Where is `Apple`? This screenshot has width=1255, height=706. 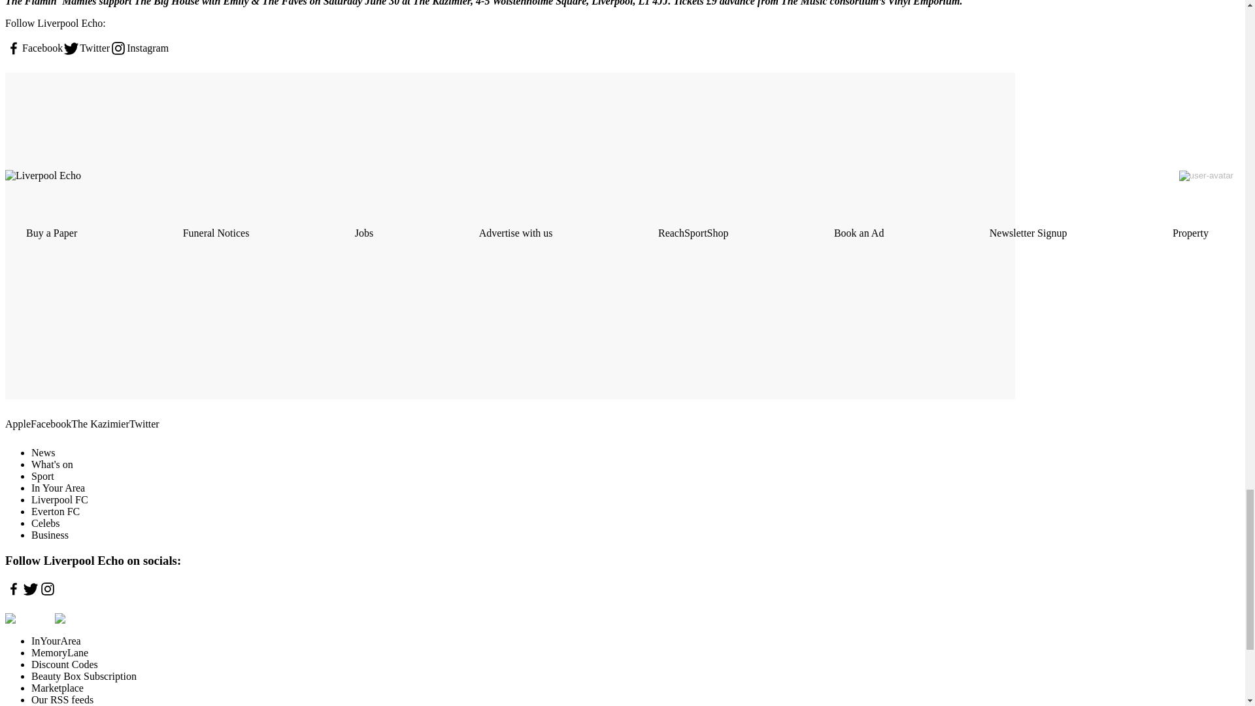
Apple is located at coordinates (17, 424).